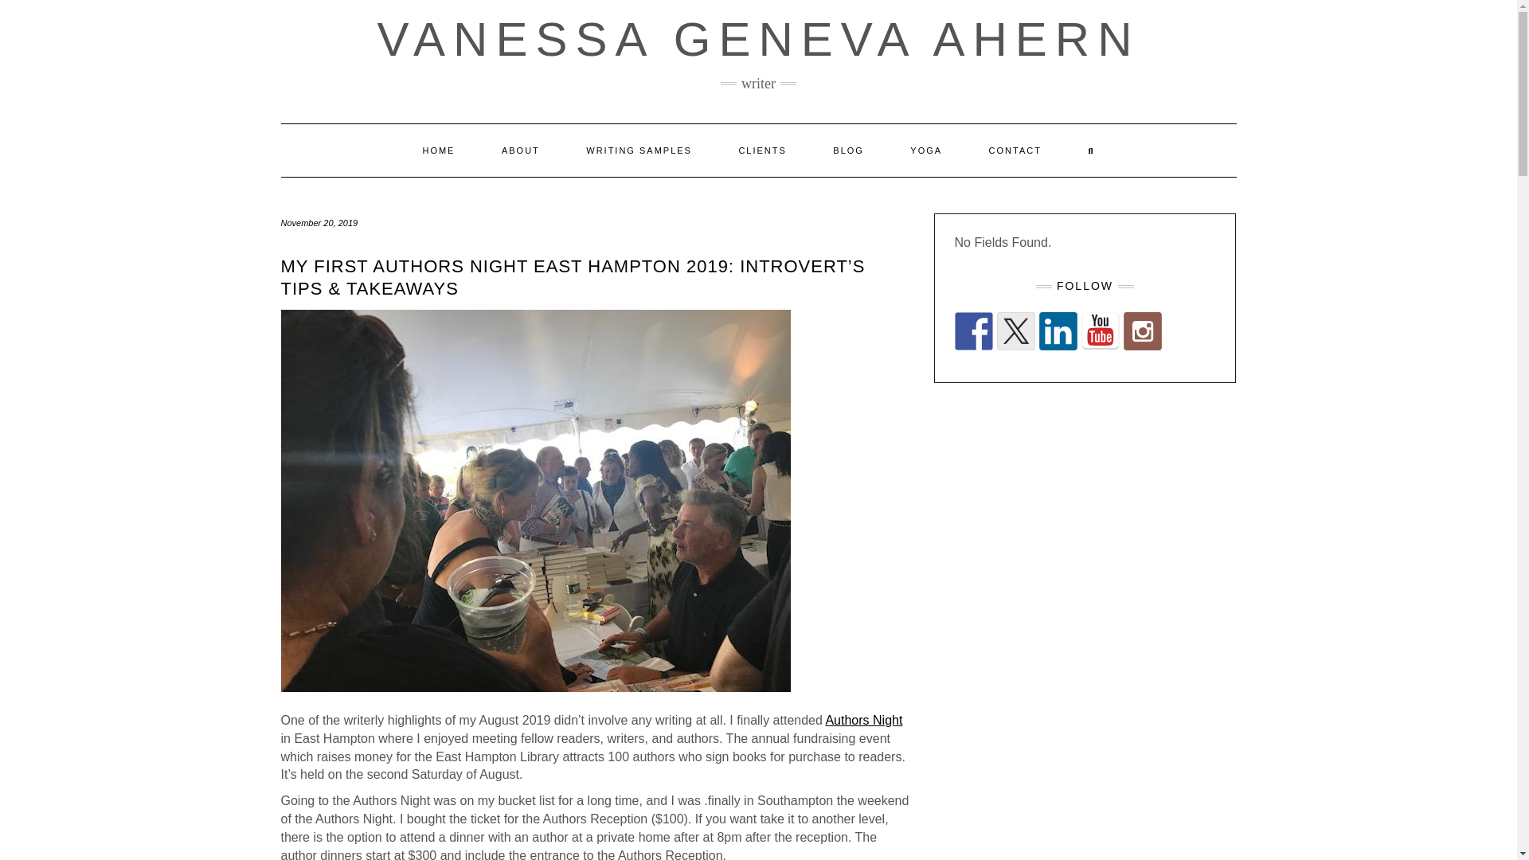  I want to click on BLOG, so click(848, 150).